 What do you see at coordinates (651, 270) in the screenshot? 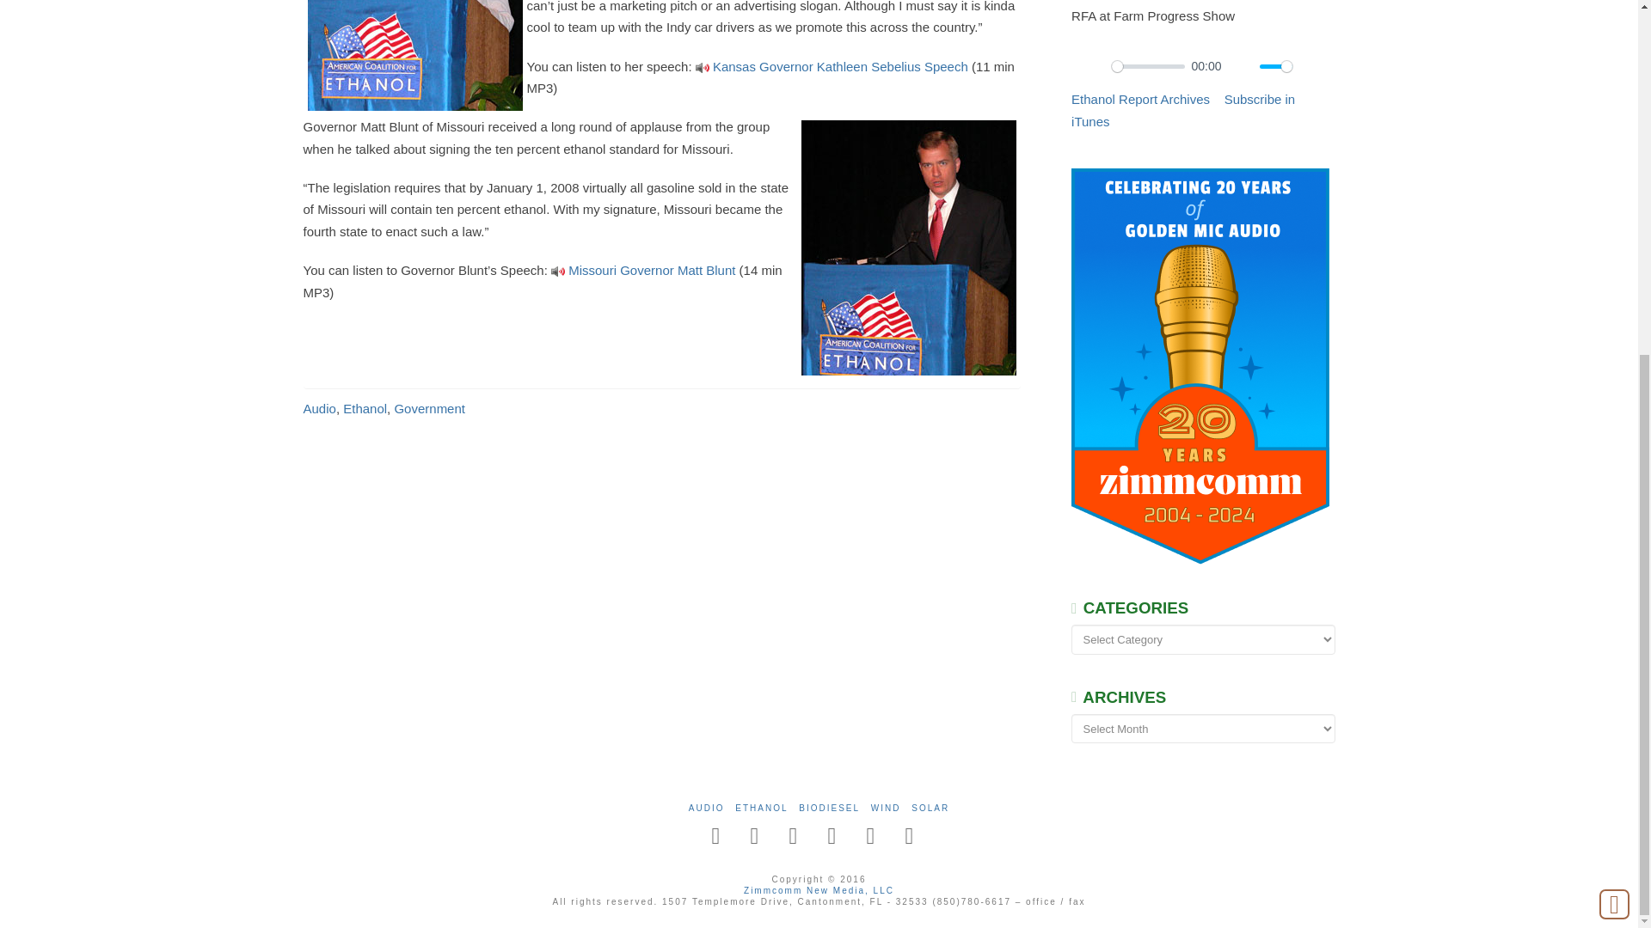
I see `Missouri Governor Matt Blunt` at bounding box center [651, 270].